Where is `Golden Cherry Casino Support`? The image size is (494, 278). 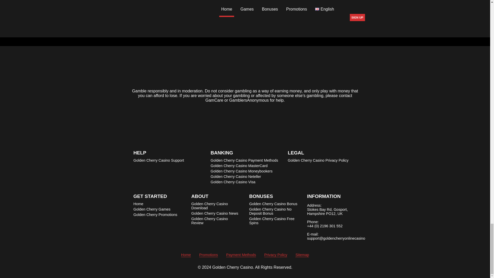
Golden Cherry Casino Support is located at coordinates (158, 160).